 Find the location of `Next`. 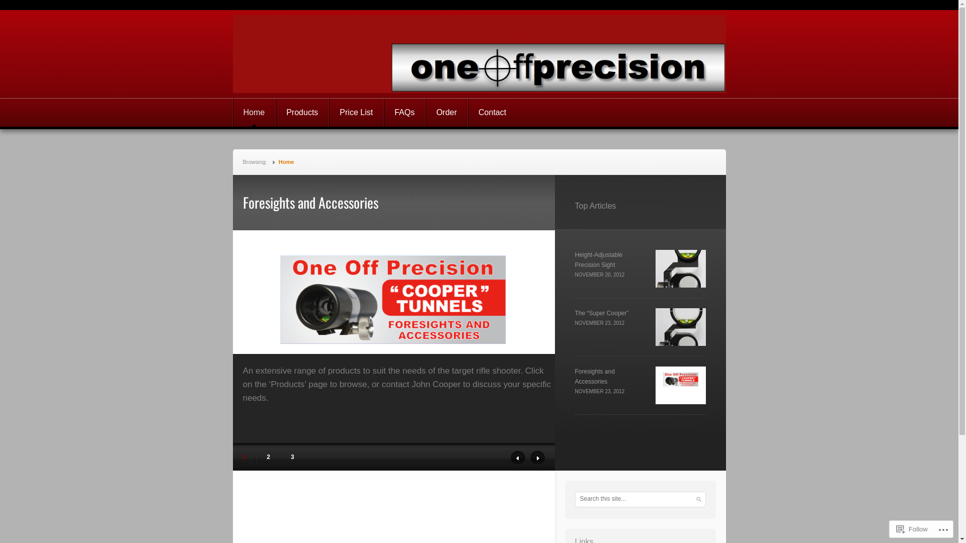

Next is located at coordinates (537, 459).